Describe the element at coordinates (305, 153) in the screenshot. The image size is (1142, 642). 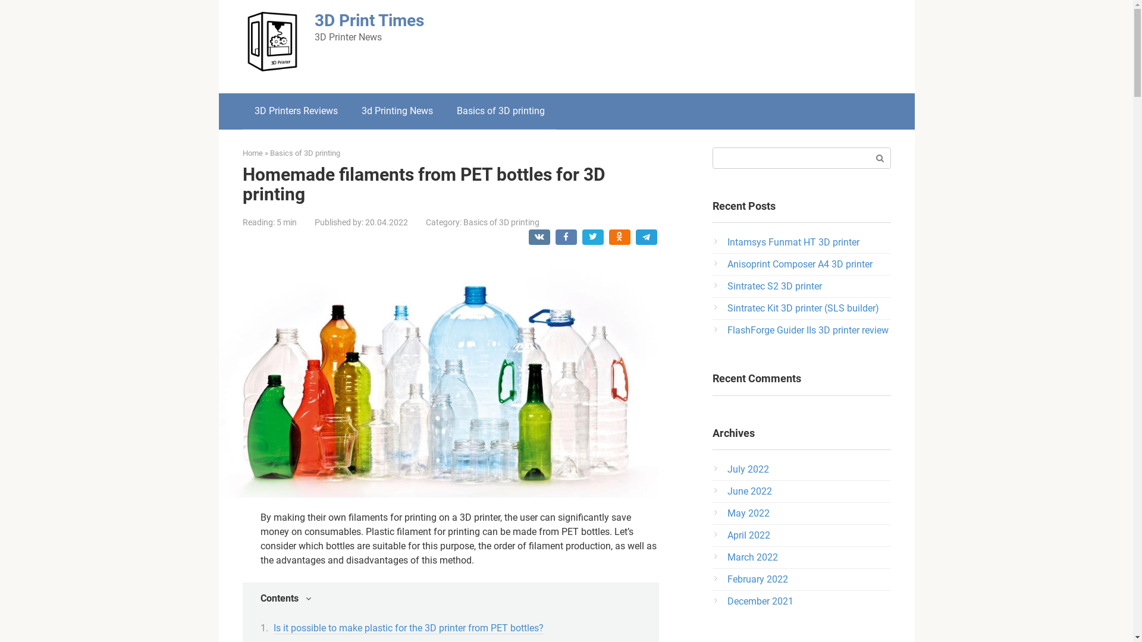
I see `Basics of 3D printing` at that location.